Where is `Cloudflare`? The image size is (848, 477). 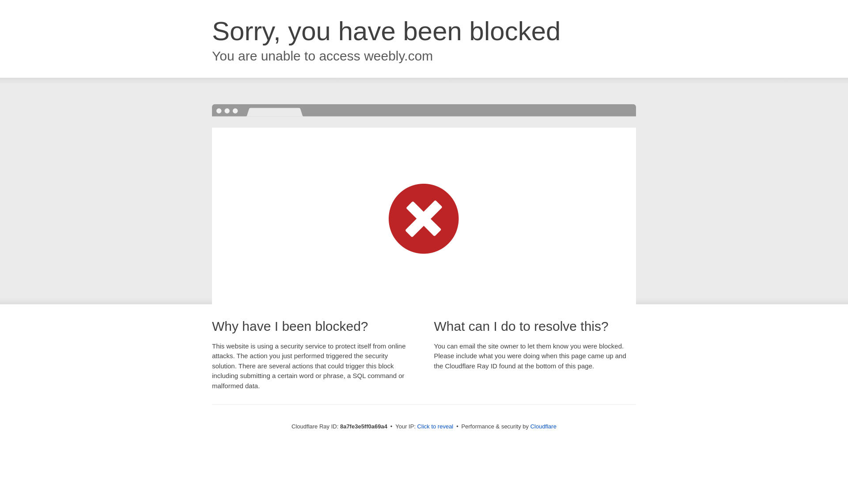 Cloudflare is located at coordinates (543, 426).